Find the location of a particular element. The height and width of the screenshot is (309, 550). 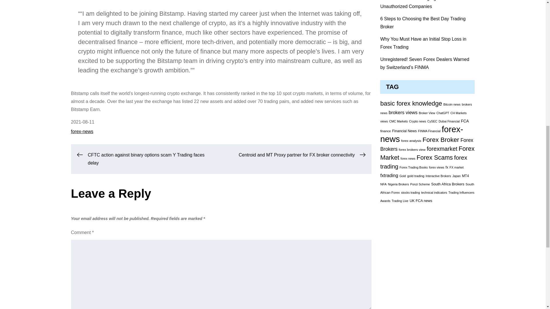

CMC Markets is located at coordinates (399, 121).